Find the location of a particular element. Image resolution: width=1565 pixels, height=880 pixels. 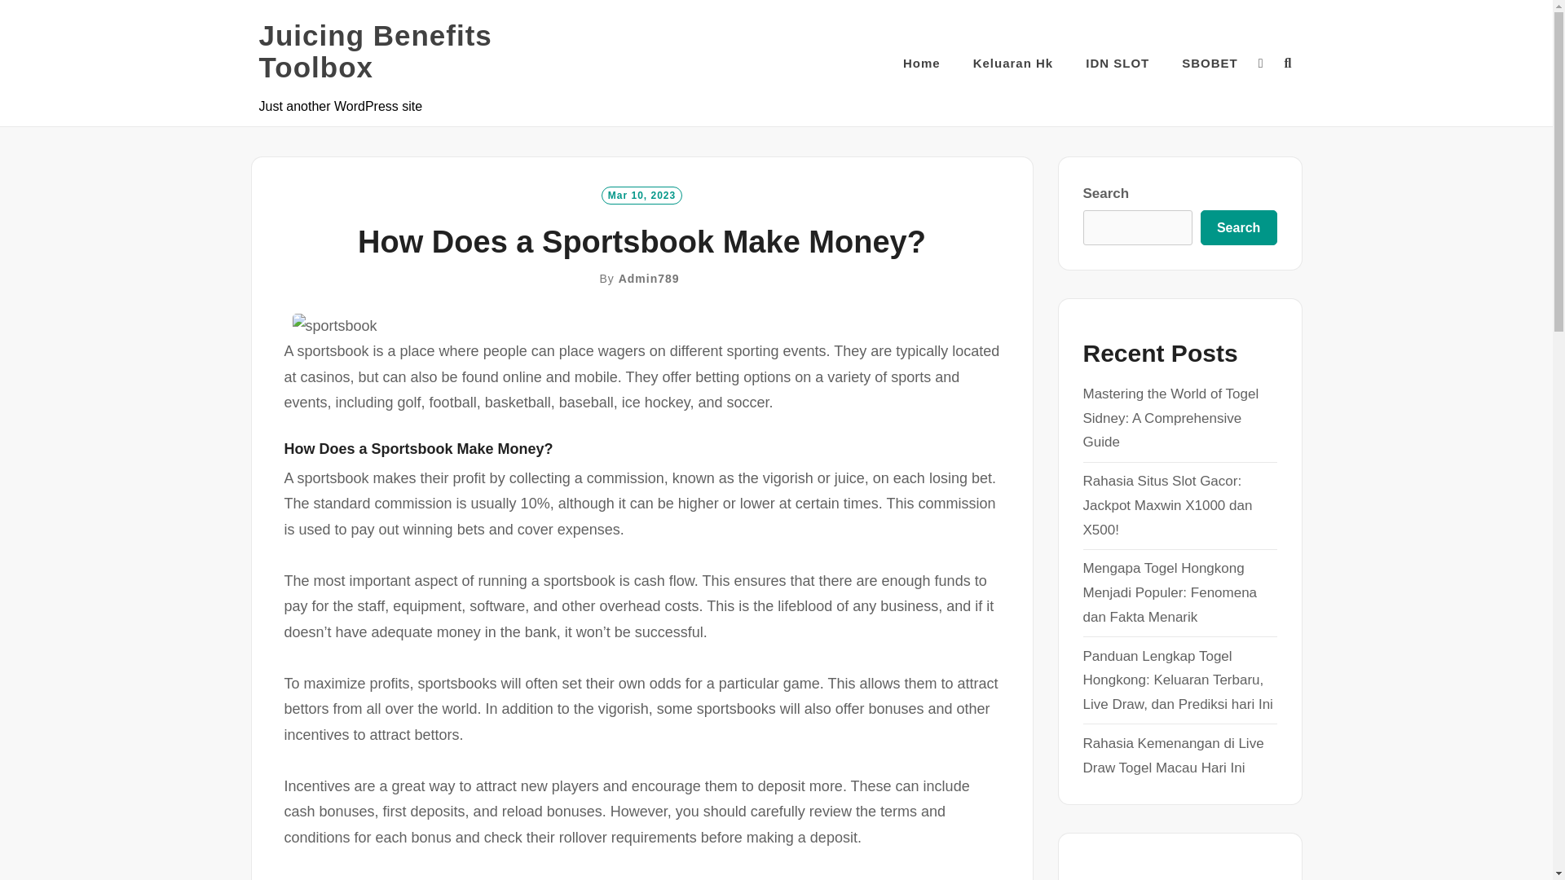

Mar 10, 2023 is located at coordinates (641, 195).